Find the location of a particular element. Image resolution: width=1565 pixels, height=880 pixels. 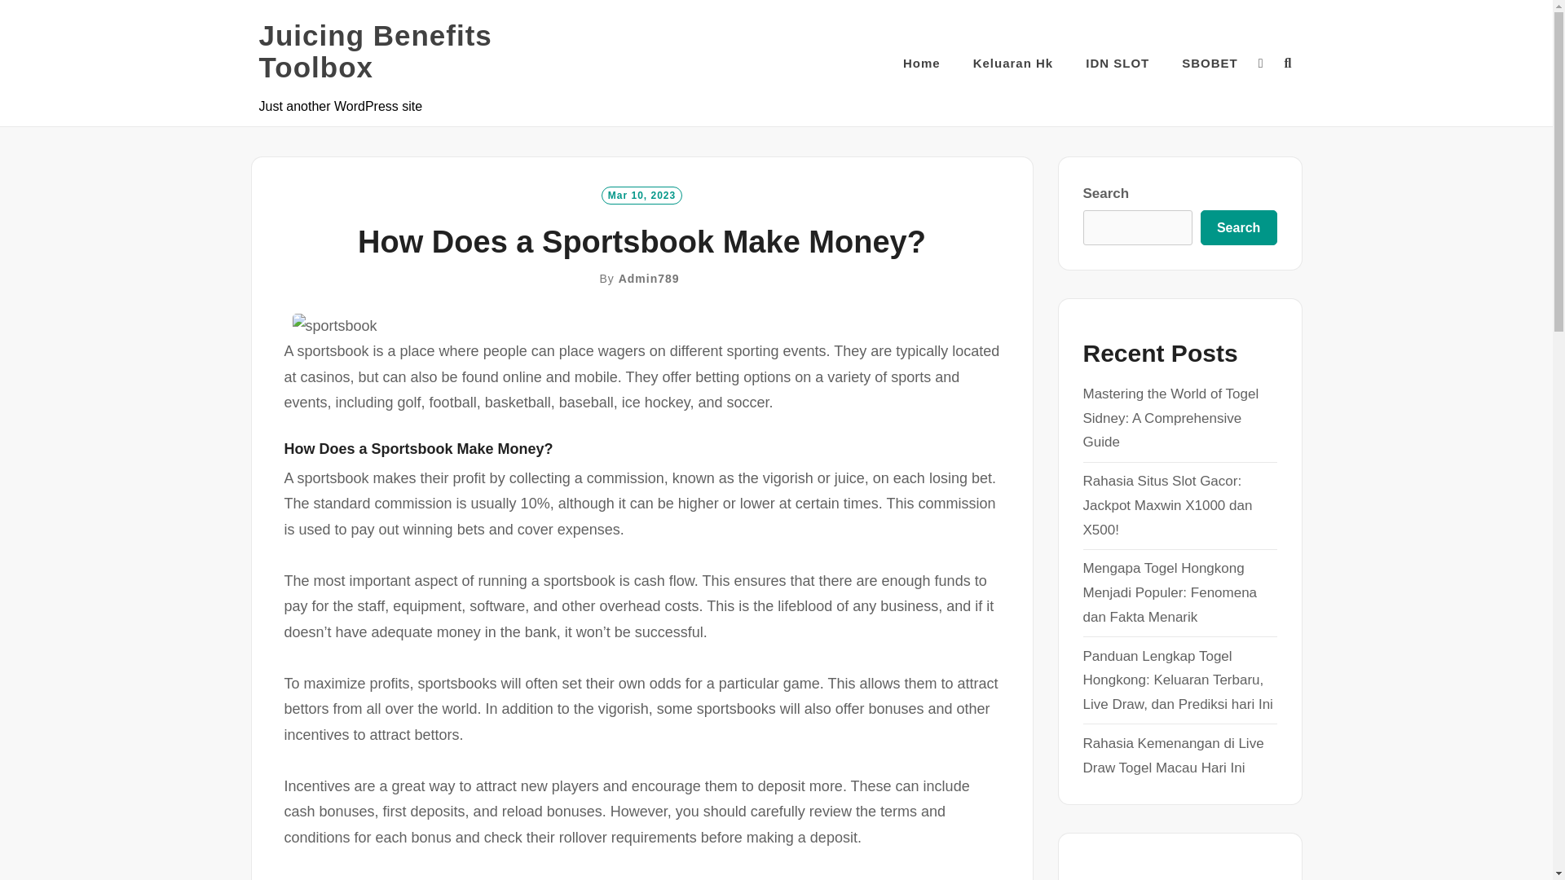

Mar 10, 2023 is located at coordinates (641, 195).